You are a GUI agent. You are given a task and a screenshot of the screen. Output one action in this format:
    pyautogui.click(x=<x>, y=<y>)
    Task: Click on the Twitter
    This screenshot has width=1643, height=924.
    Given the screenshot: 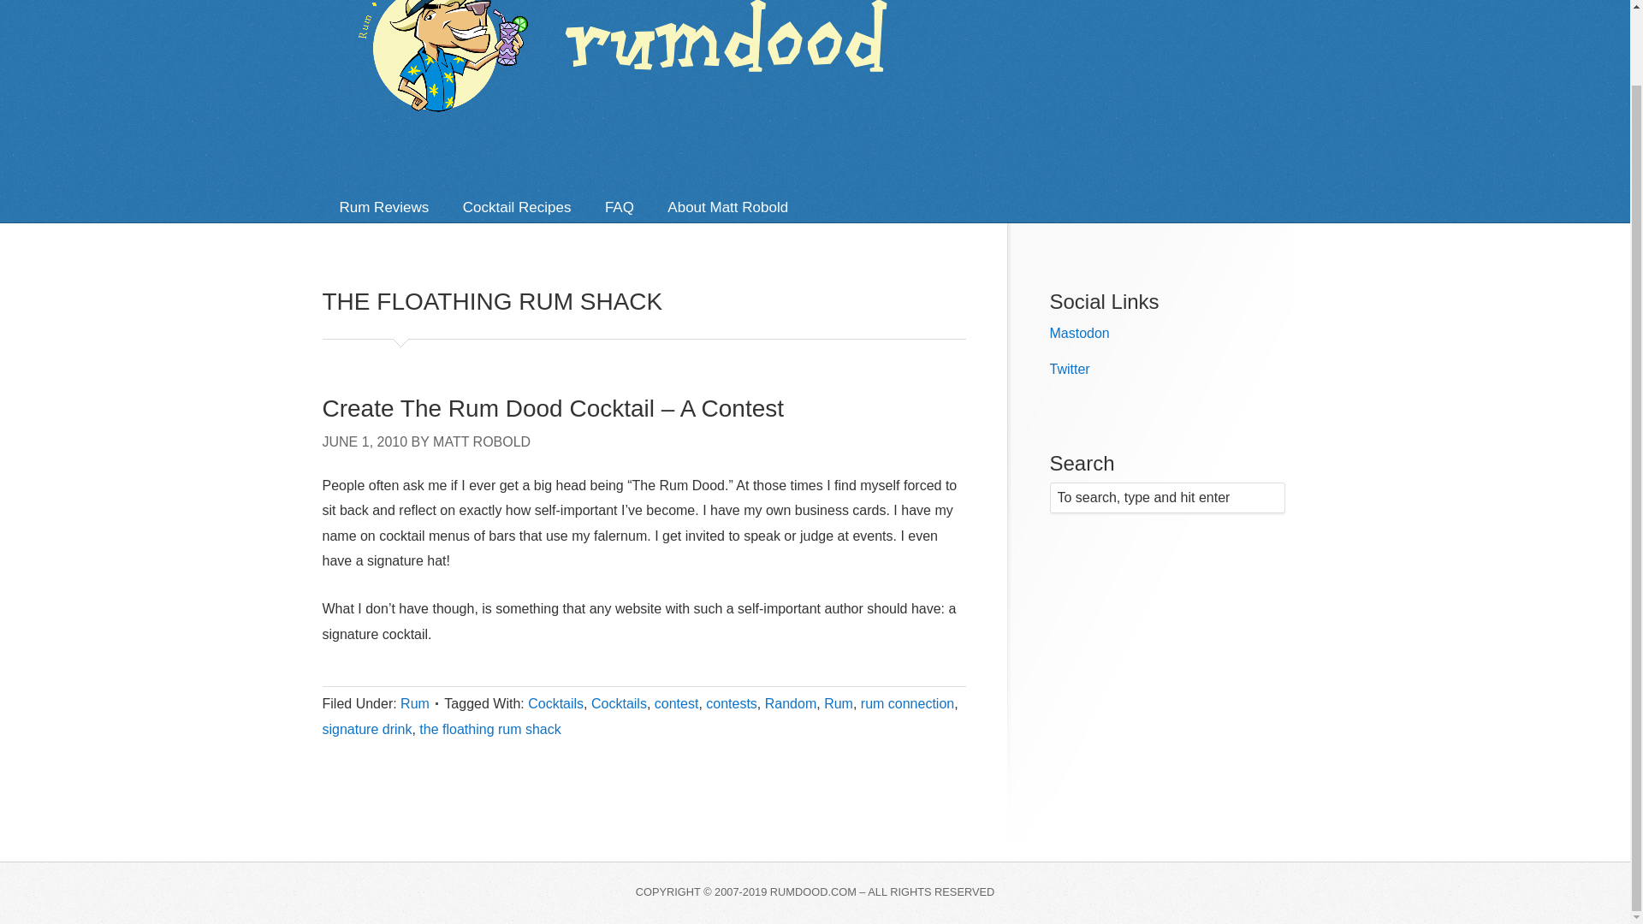 What is the action you would take?
    pyautogui.click(x=1069, y=369)
    